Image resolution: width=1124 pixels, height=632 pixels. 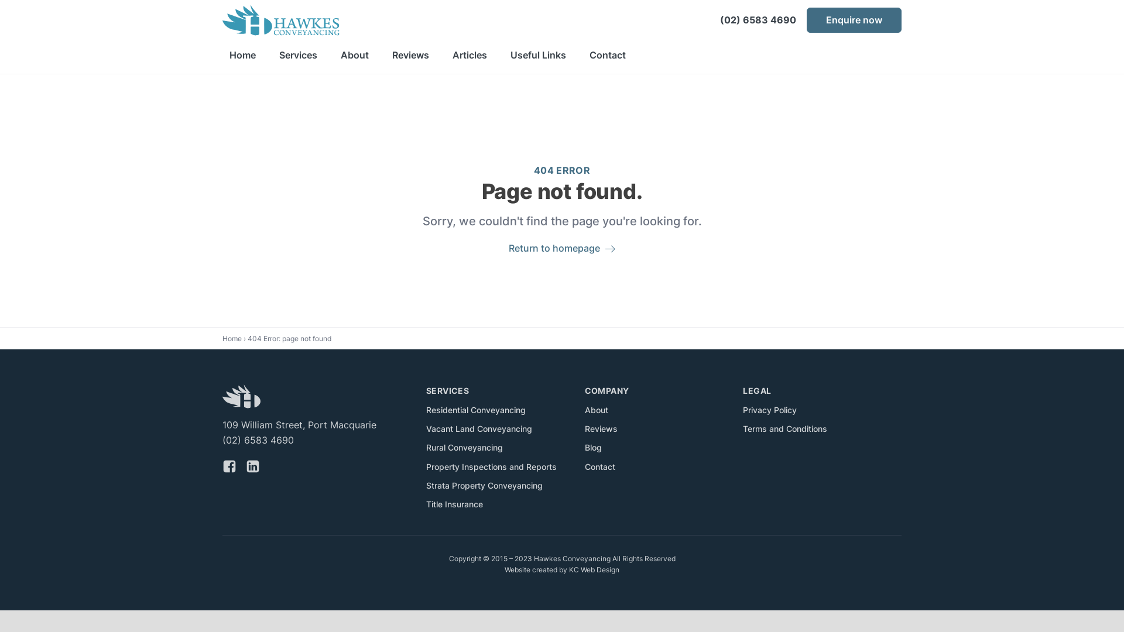 What do you see at coordinates (411, 56) in the screenshot?
I see `Reviews` at bounding box center [411, 56].